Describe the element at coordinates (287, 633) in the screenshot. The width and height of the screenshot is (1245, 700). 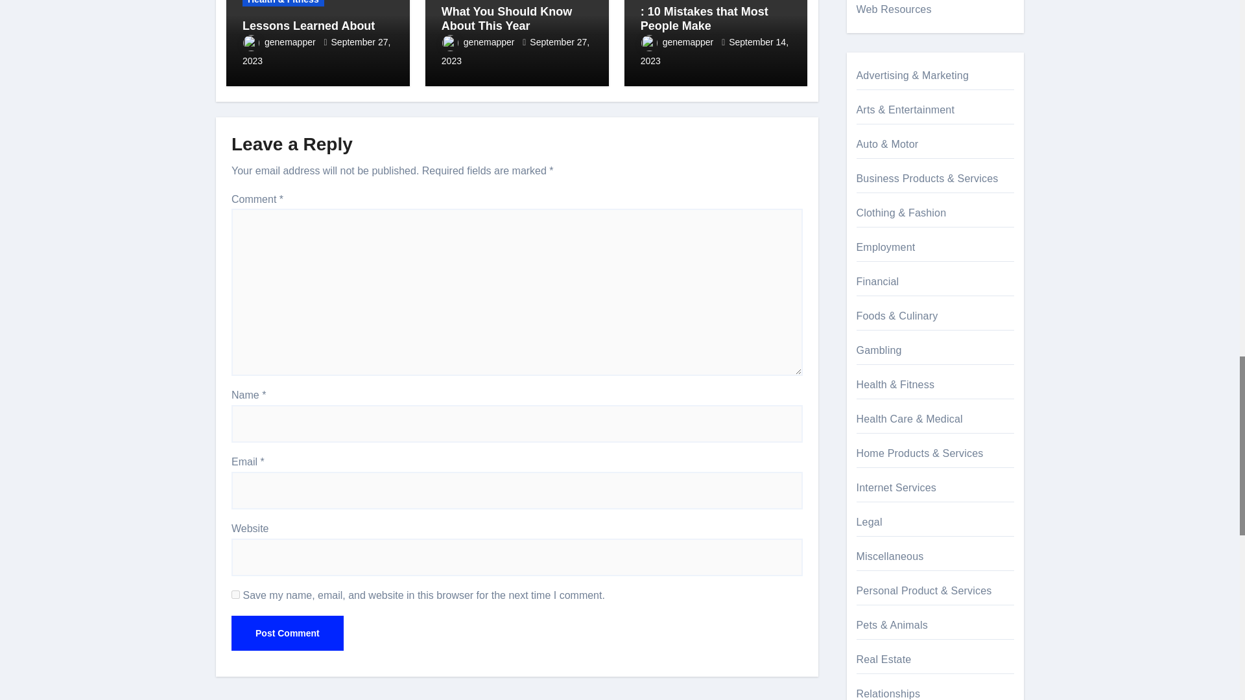
I see `Post Comment` at that location.